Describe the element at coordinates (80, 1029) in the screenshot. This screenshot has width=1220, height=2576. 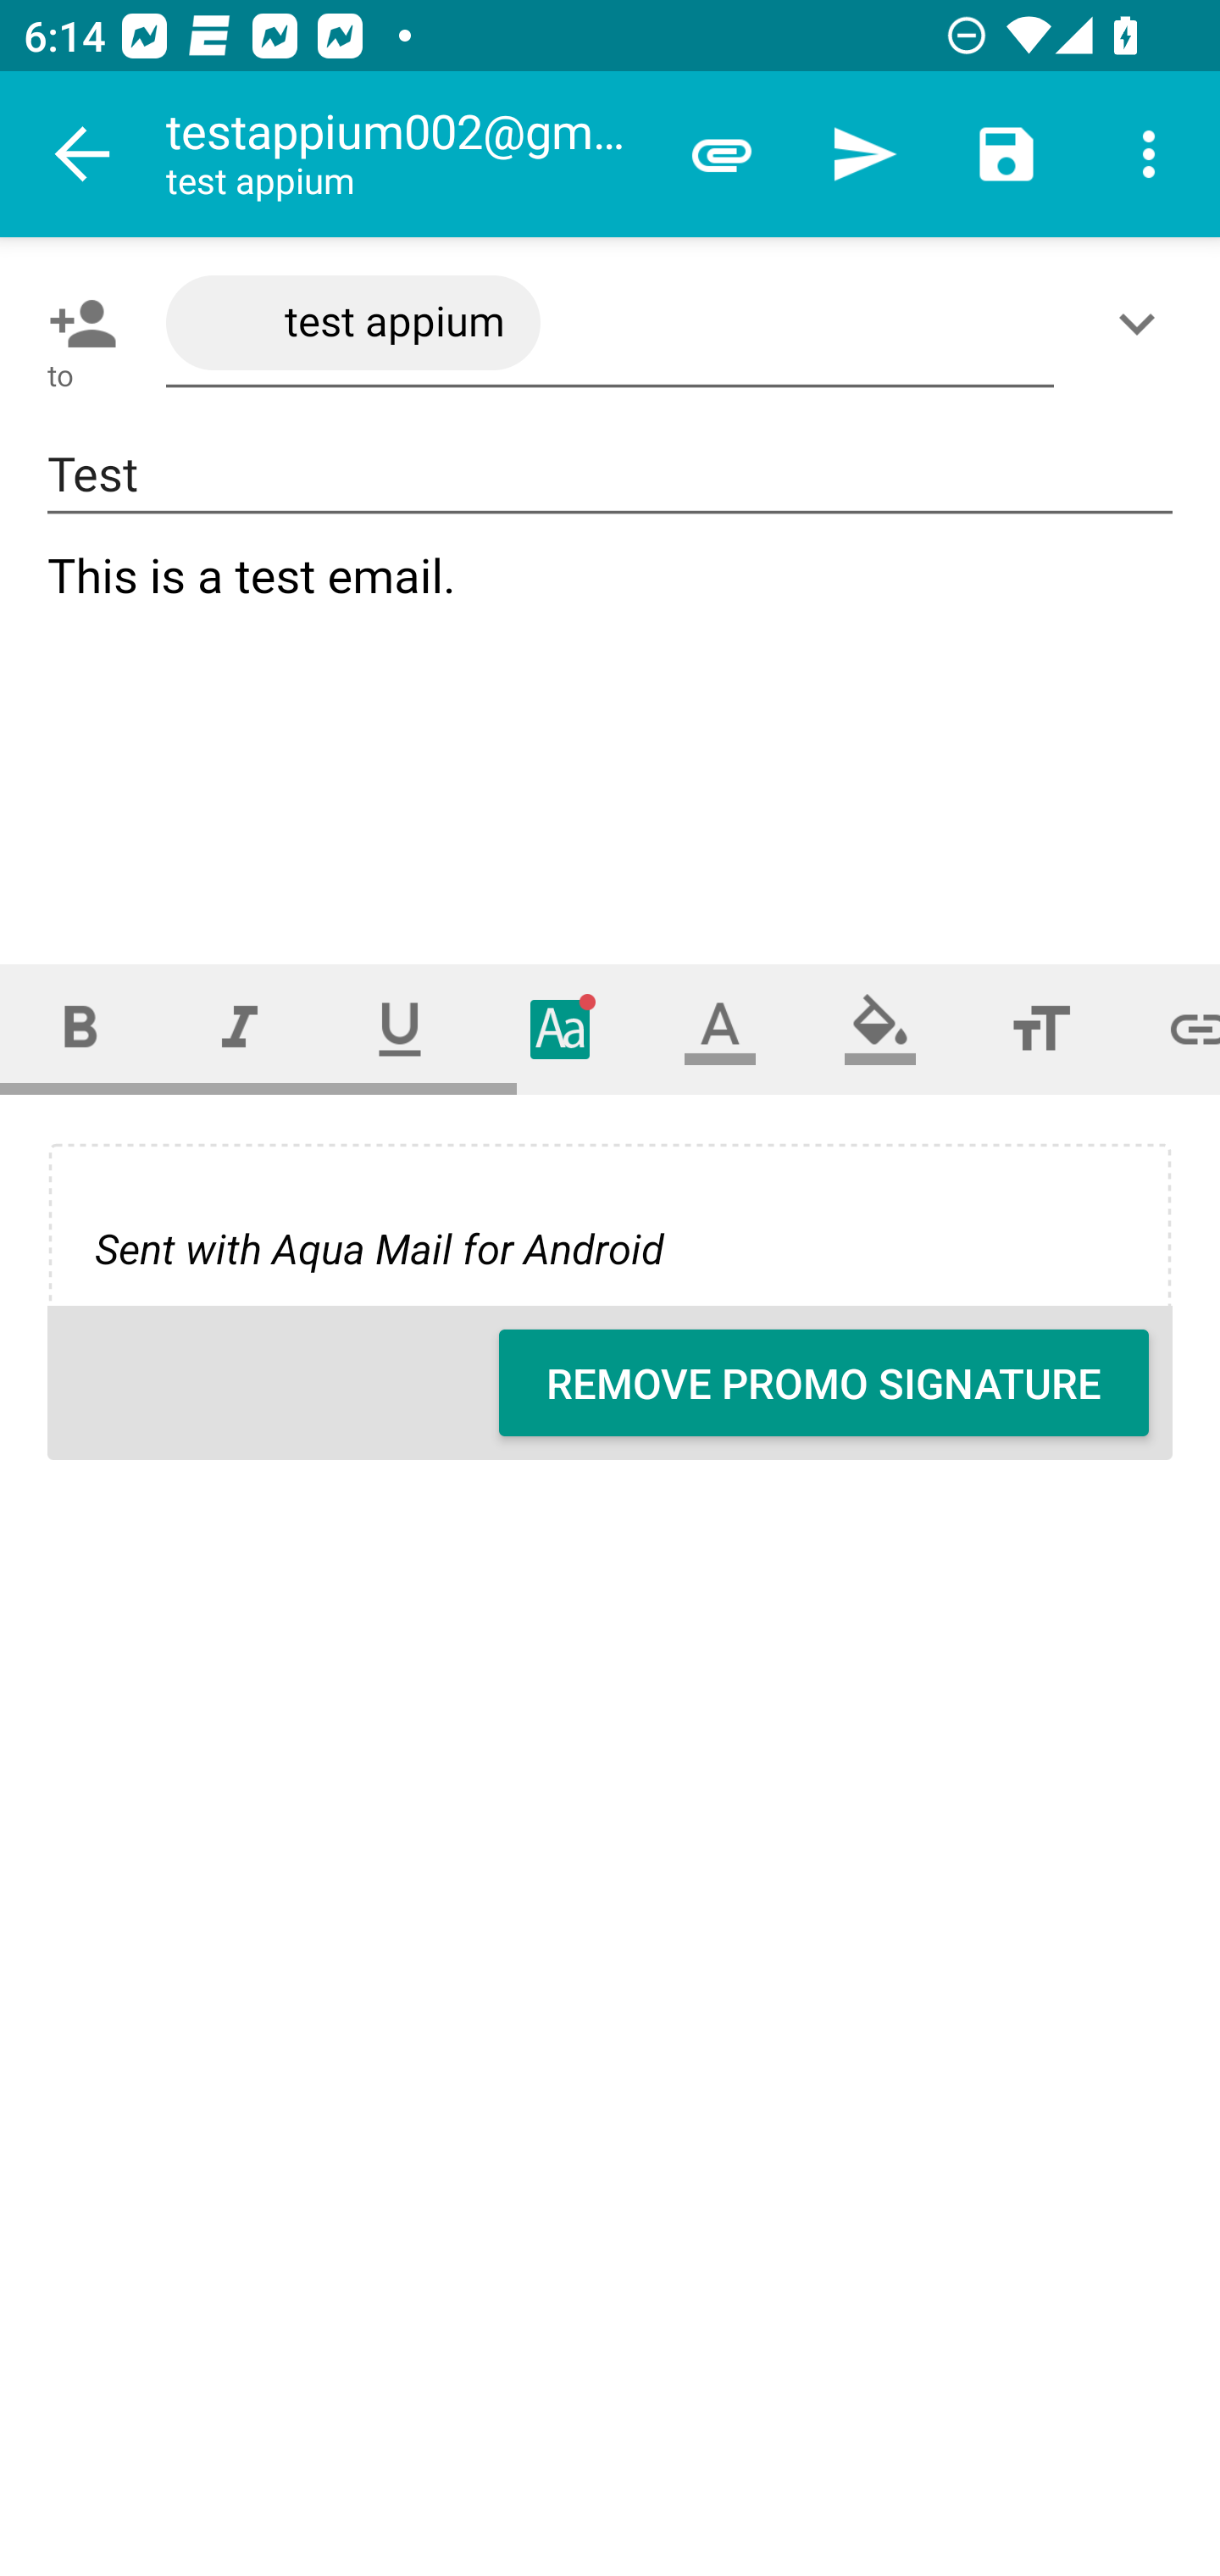
I see `Bold` at that location.